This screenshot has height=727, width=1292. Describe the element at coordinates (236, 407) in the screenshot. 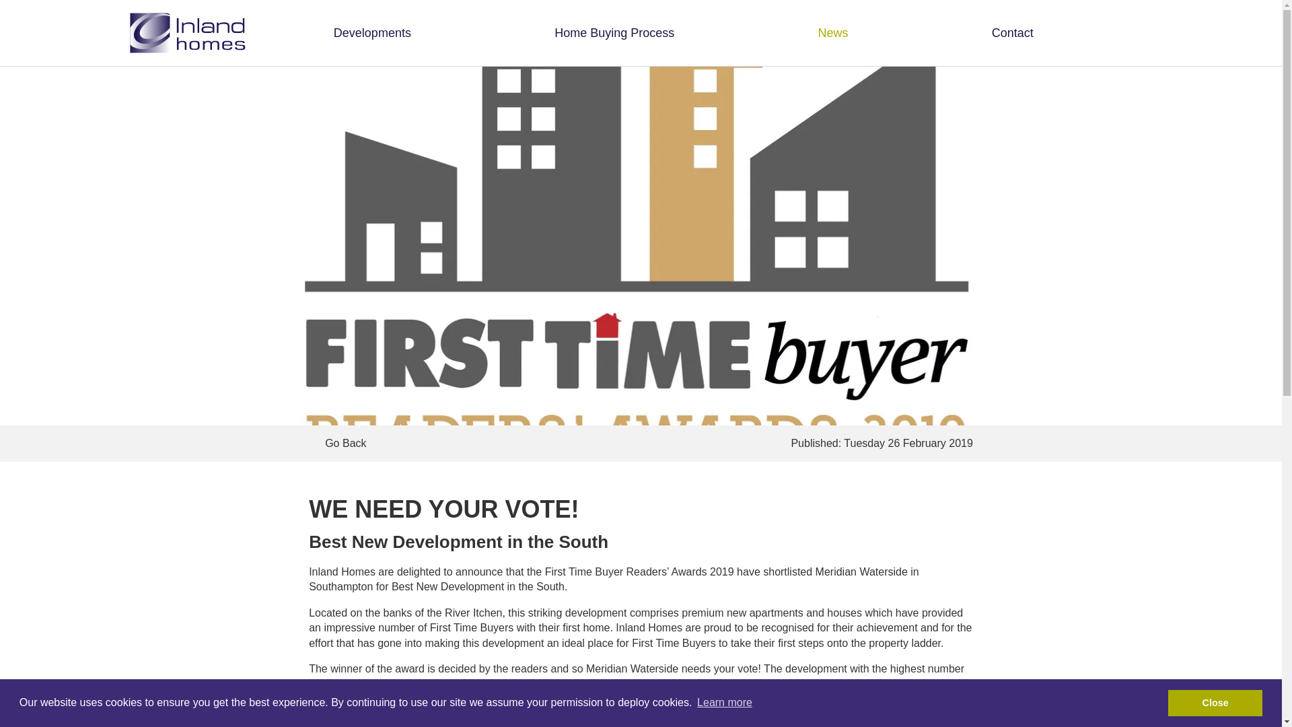

I see `Awards` at that location.